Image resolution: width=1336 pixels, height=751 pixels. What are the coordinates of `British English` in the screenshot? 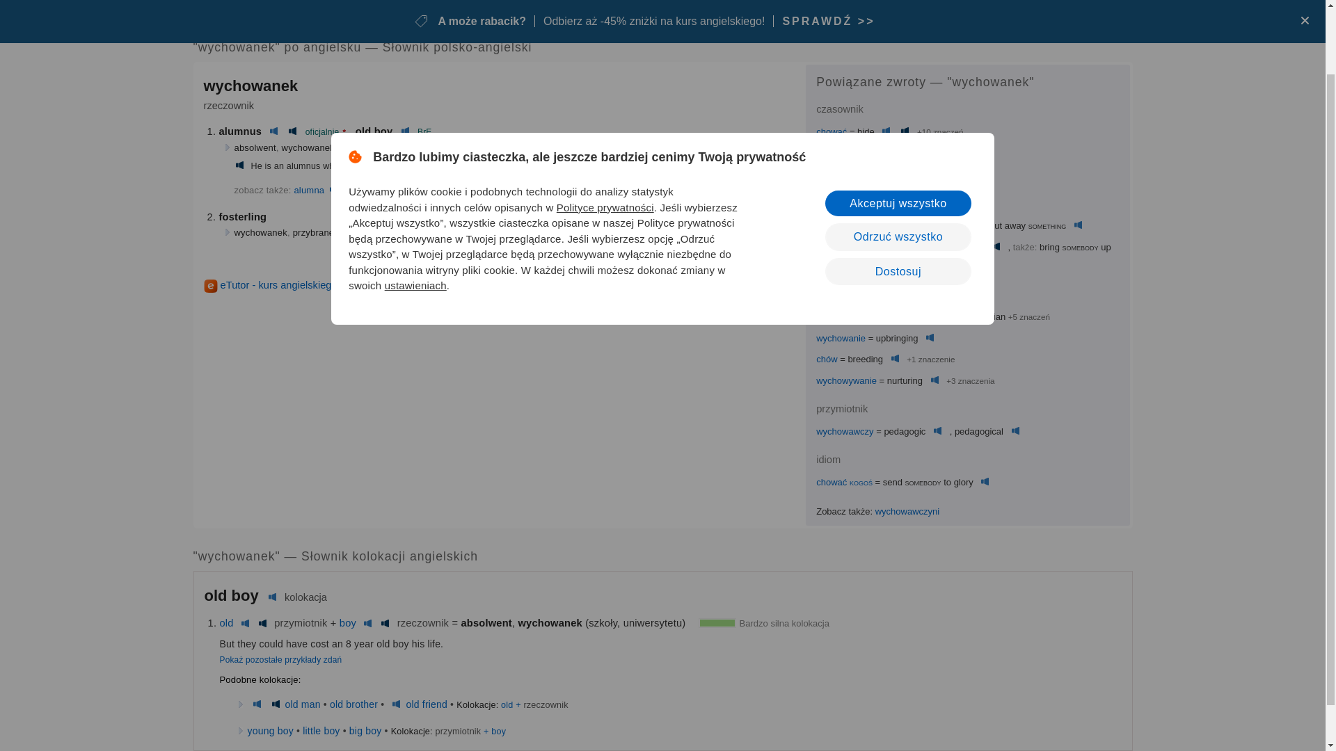 It's located at (405, 189).